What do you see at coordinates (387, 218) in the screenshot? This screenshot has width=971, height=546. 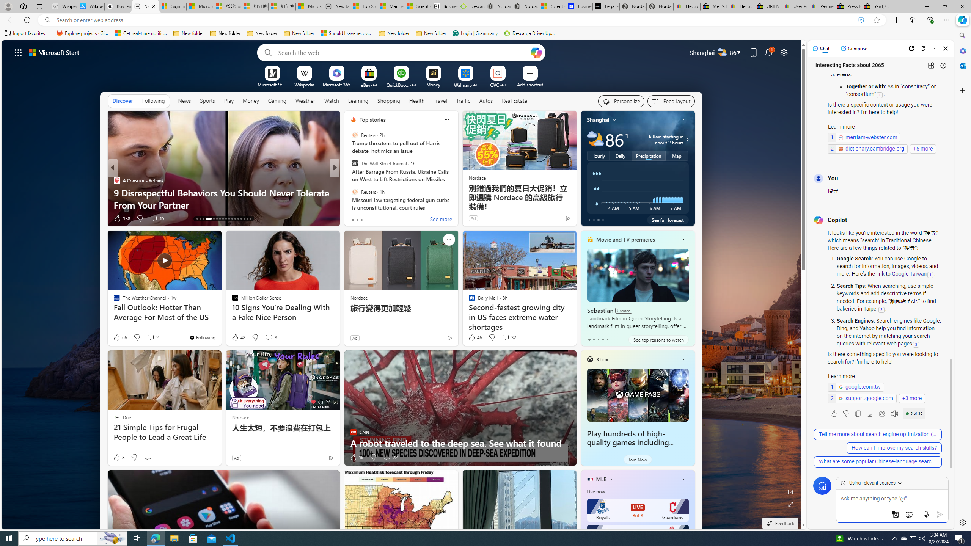 I see `View comments 4 Comment` at bounding box center [387, 218].